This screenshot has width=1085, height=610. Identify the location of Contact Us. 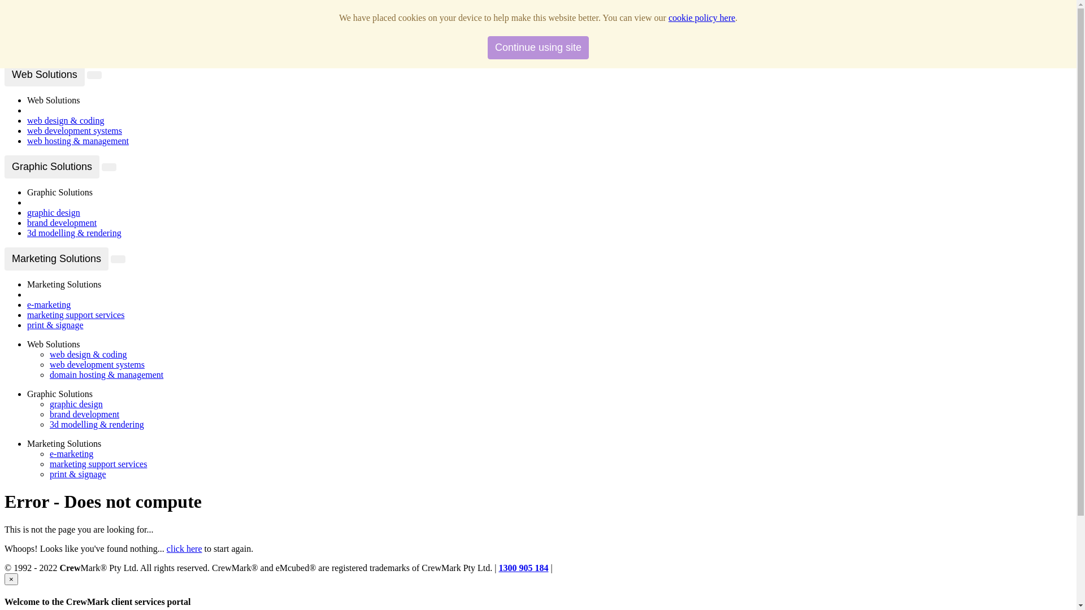
(47, 38).